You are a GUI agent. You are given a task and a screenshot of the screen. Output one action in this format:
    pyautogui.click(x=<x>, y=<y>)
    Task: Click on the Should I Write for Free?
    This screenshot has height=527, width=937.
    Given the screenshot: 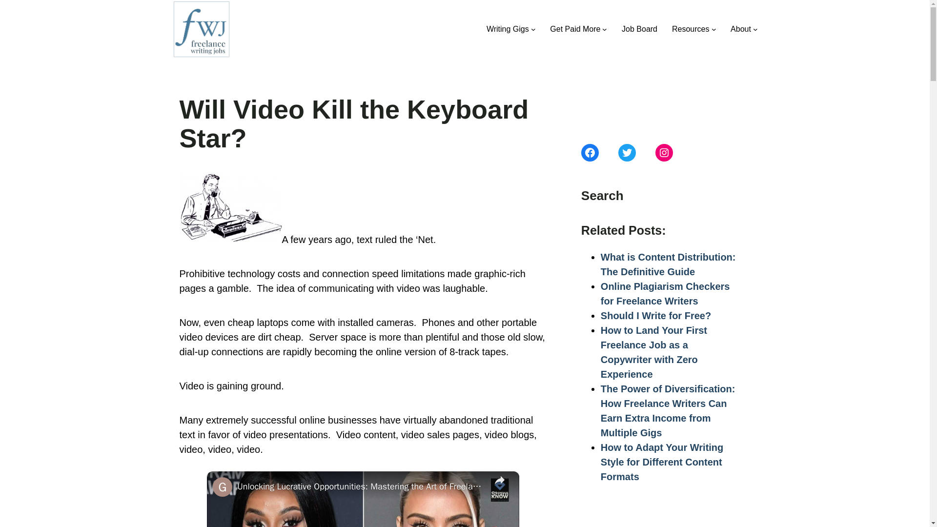 What is the action you would take?
    pyautogui.click(x=656, y=315)
    